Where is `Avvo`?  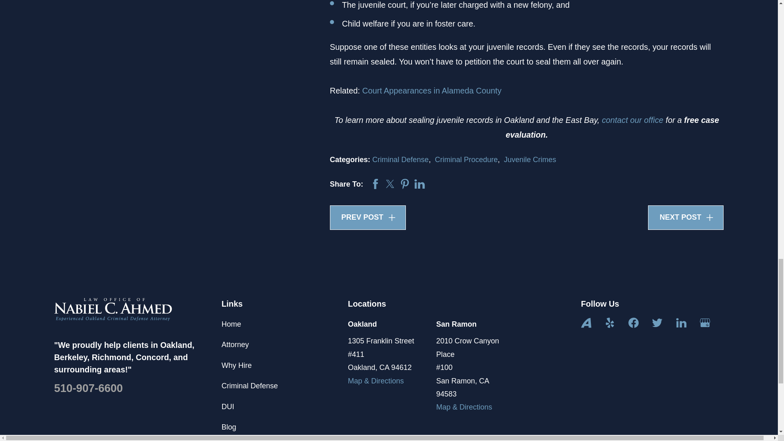 Avvo is located at coordinates (586, 323).